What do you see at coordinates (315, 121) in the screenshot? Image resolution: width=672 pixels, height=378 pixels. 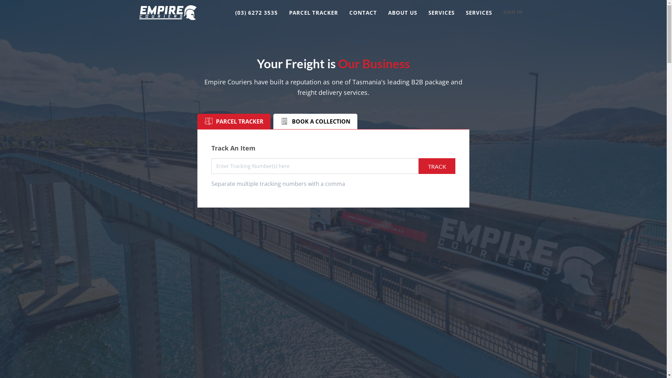 I see `BOOK A COLLECTION` at bounding box center [315, 121].